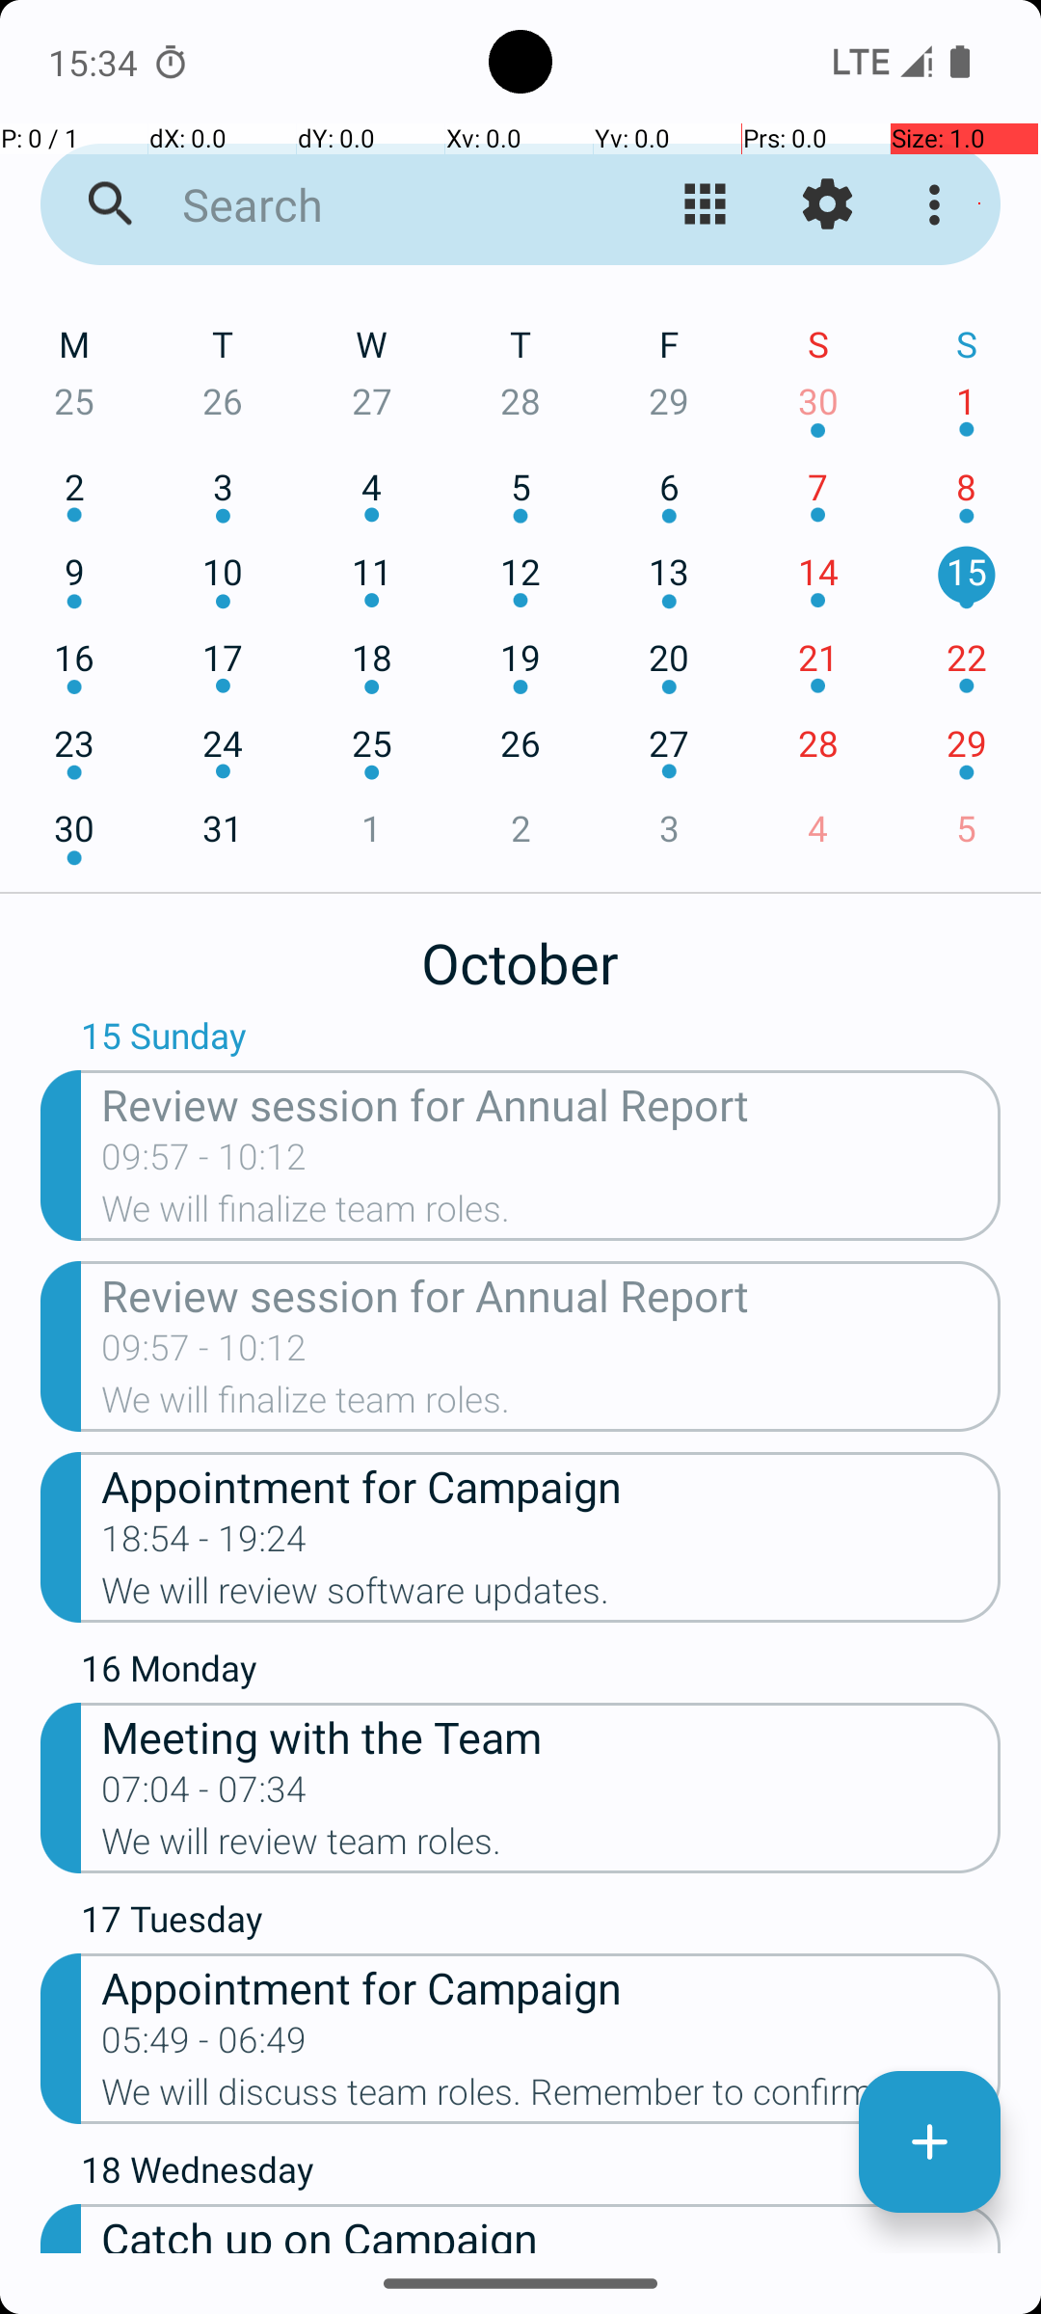  Describe the element at coordinates (551, 1215) in the screenshot. I see `We will finalize team roles.` at that location.